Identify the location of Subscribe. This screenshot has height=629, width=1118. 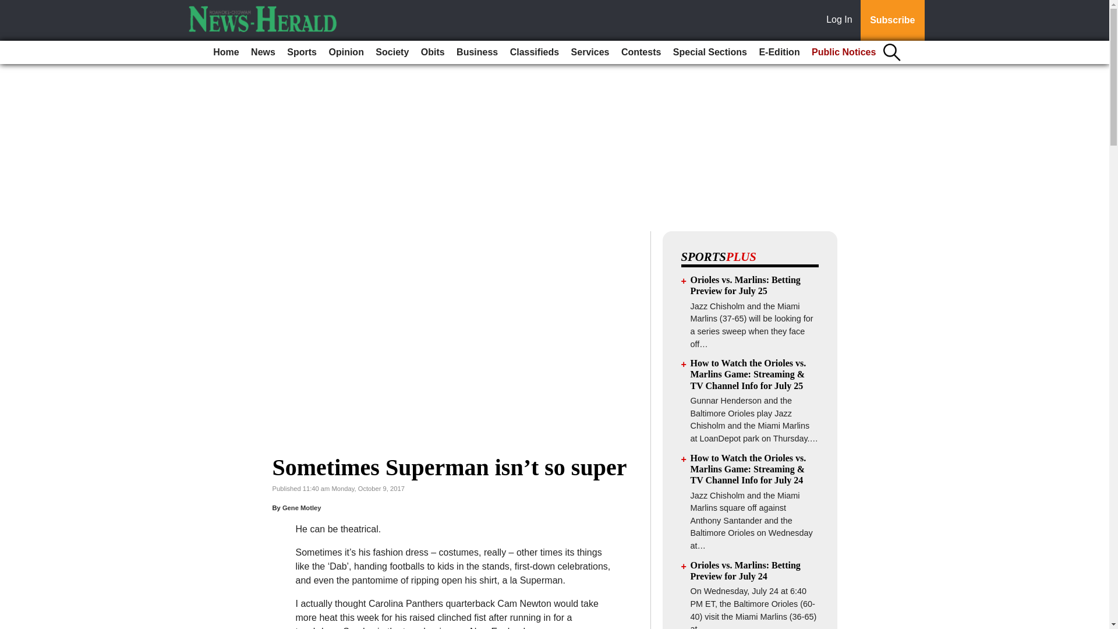
(892, 20).